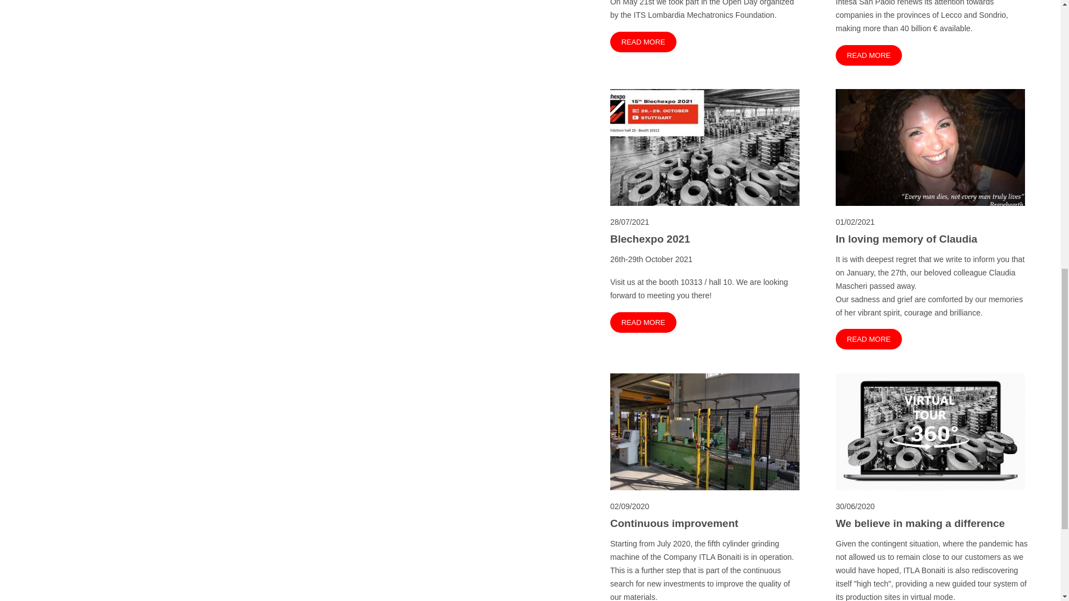  I want to click on READ MORE, so click(644, 322).